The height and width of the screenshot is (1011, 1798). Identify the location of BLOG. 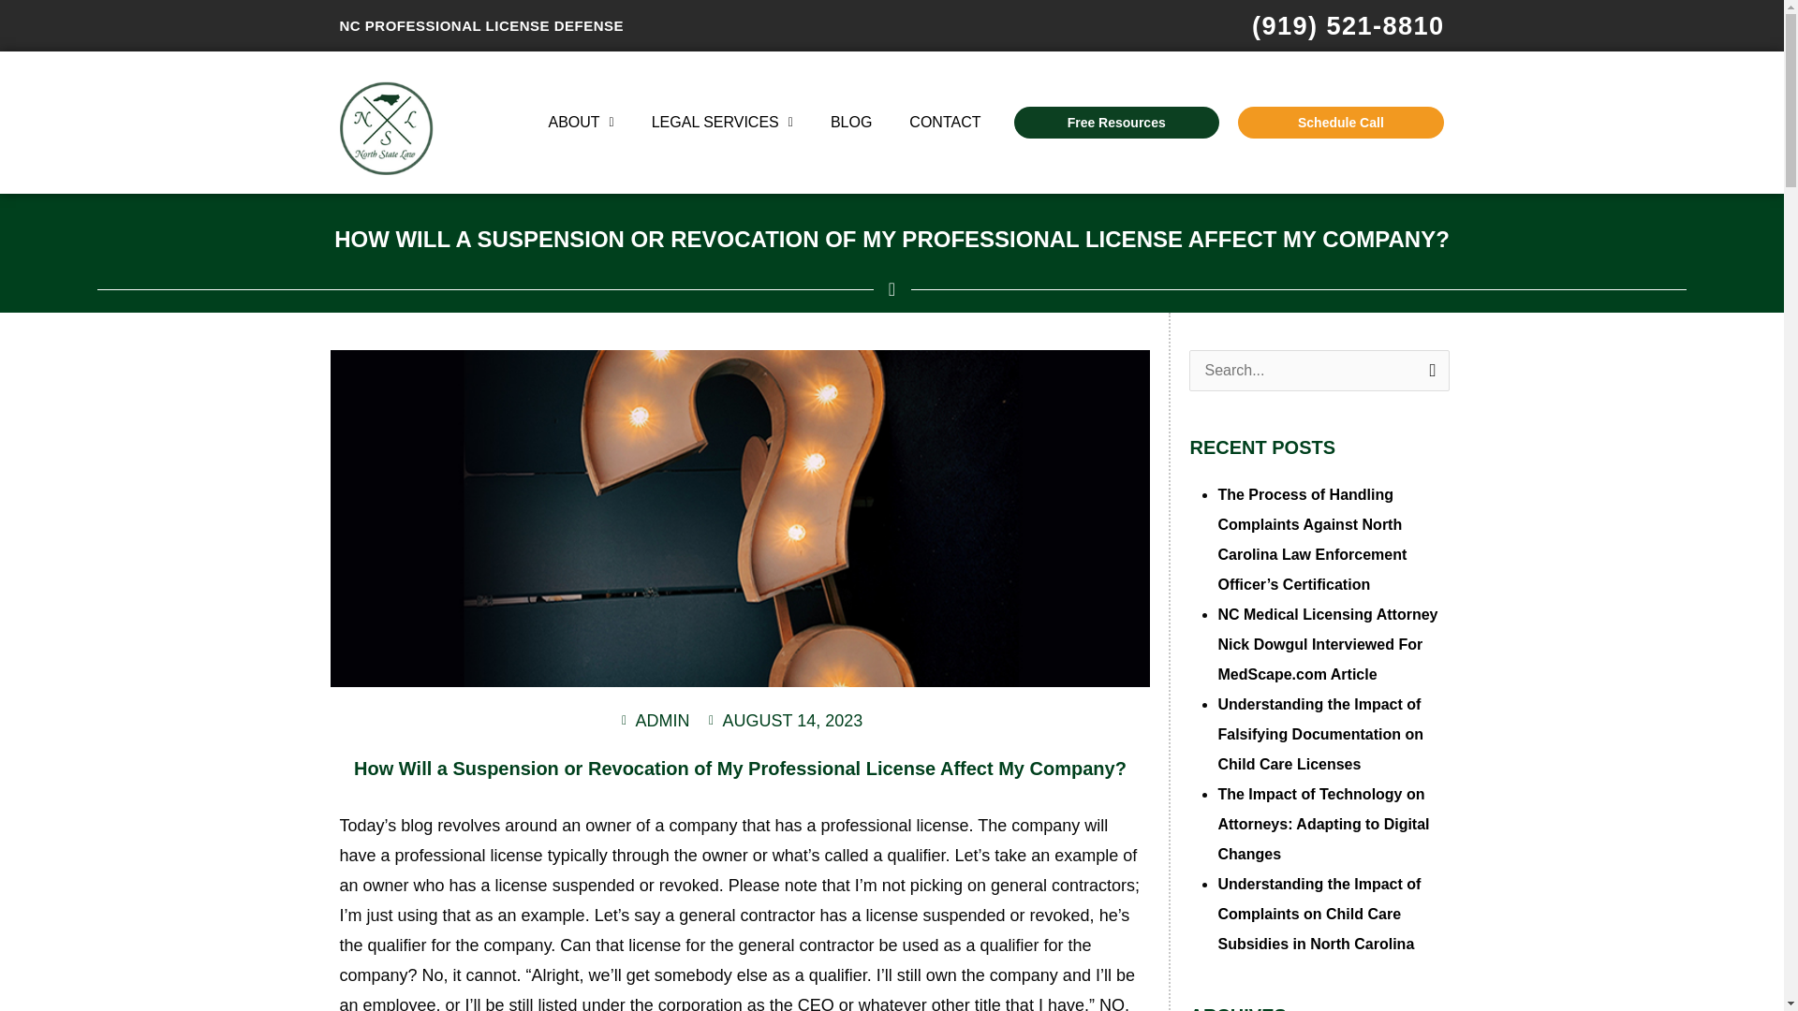
(850, 123).